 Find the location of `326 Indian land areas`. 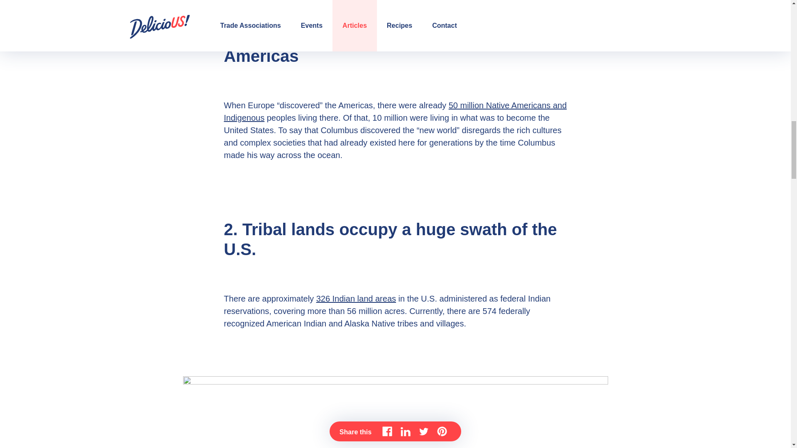

326 Indian land areas is located at coordinates (356, 299).